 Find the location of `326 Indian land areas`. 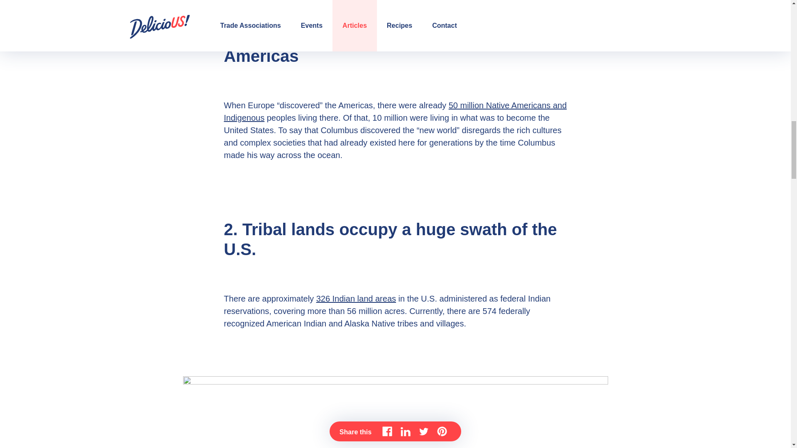

326 Indian land areas is located at coordinates (356, 299).